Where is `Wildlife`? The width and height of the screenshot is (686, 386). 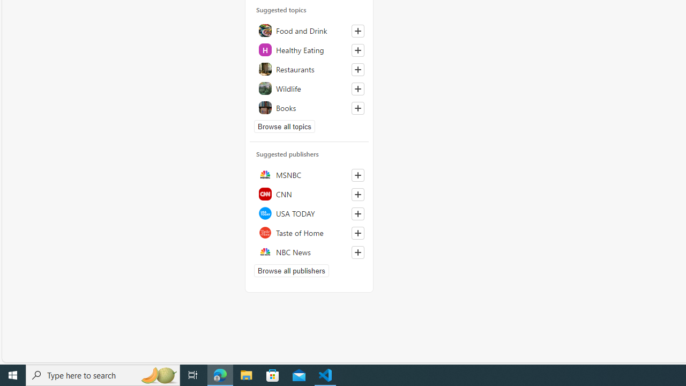 Wildlife is located at coordinates (309, 88).